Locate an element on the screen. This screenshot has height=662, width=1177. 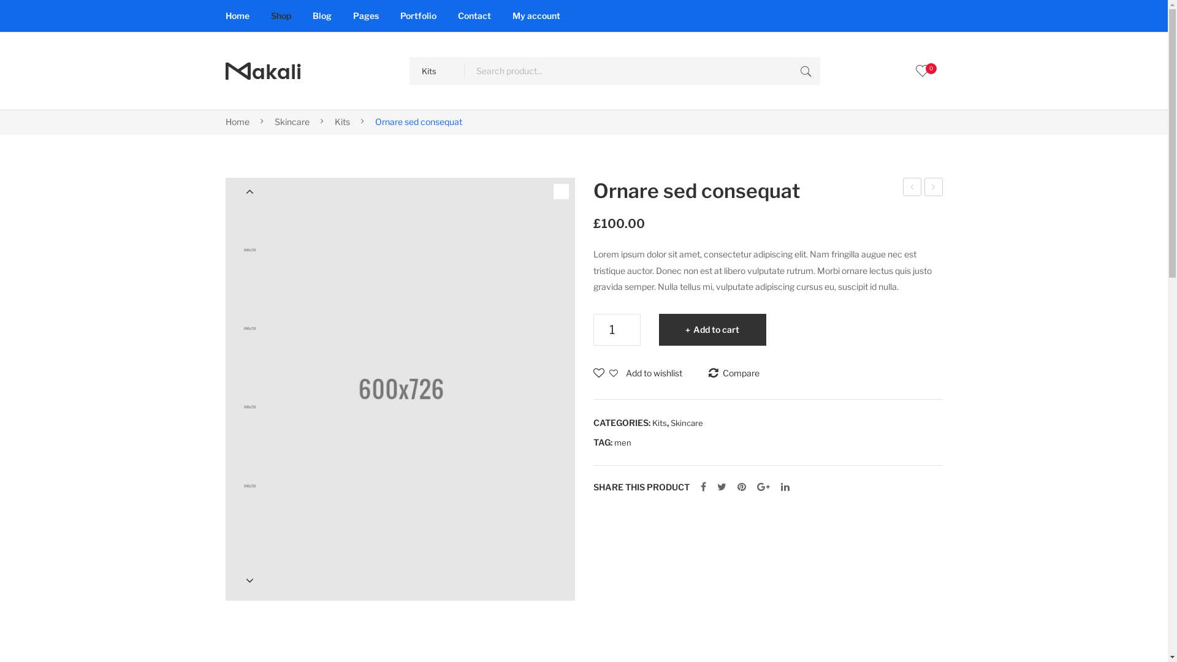
Google + is located at coordinates (763, 487).